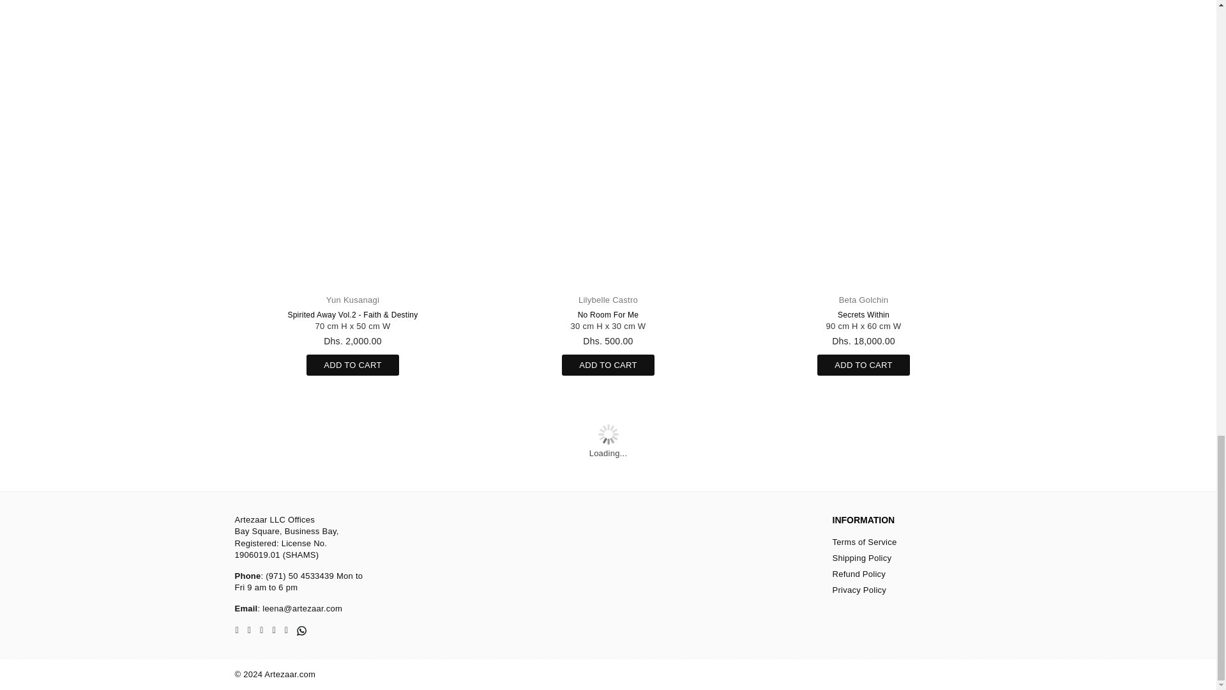  Describe the element at coordinates (237, 630) in the screenshot. I see `Artezaar.com Online Art Gallery on Facebook` at that location.